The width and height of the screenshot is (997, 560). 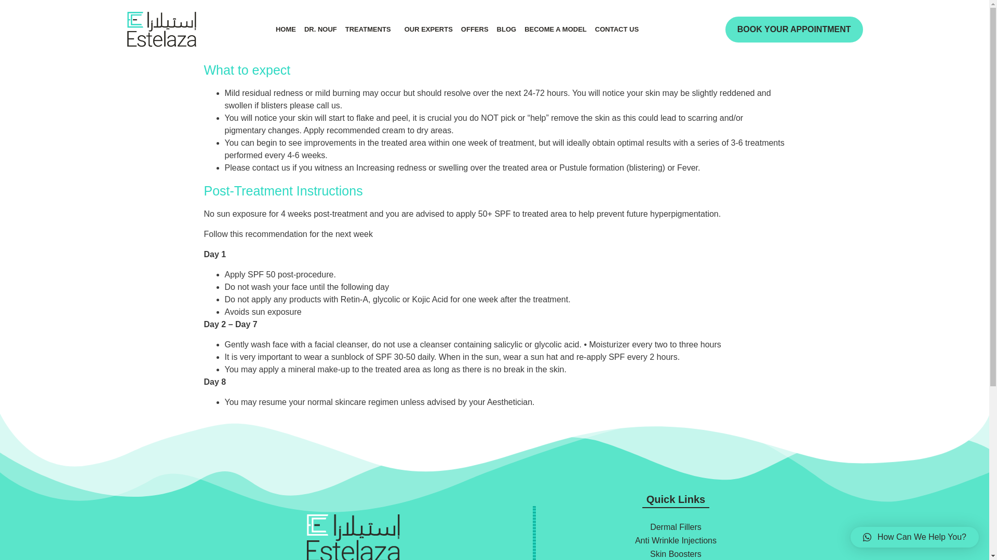 I want to click on HOME, so click(x=286, y=29).